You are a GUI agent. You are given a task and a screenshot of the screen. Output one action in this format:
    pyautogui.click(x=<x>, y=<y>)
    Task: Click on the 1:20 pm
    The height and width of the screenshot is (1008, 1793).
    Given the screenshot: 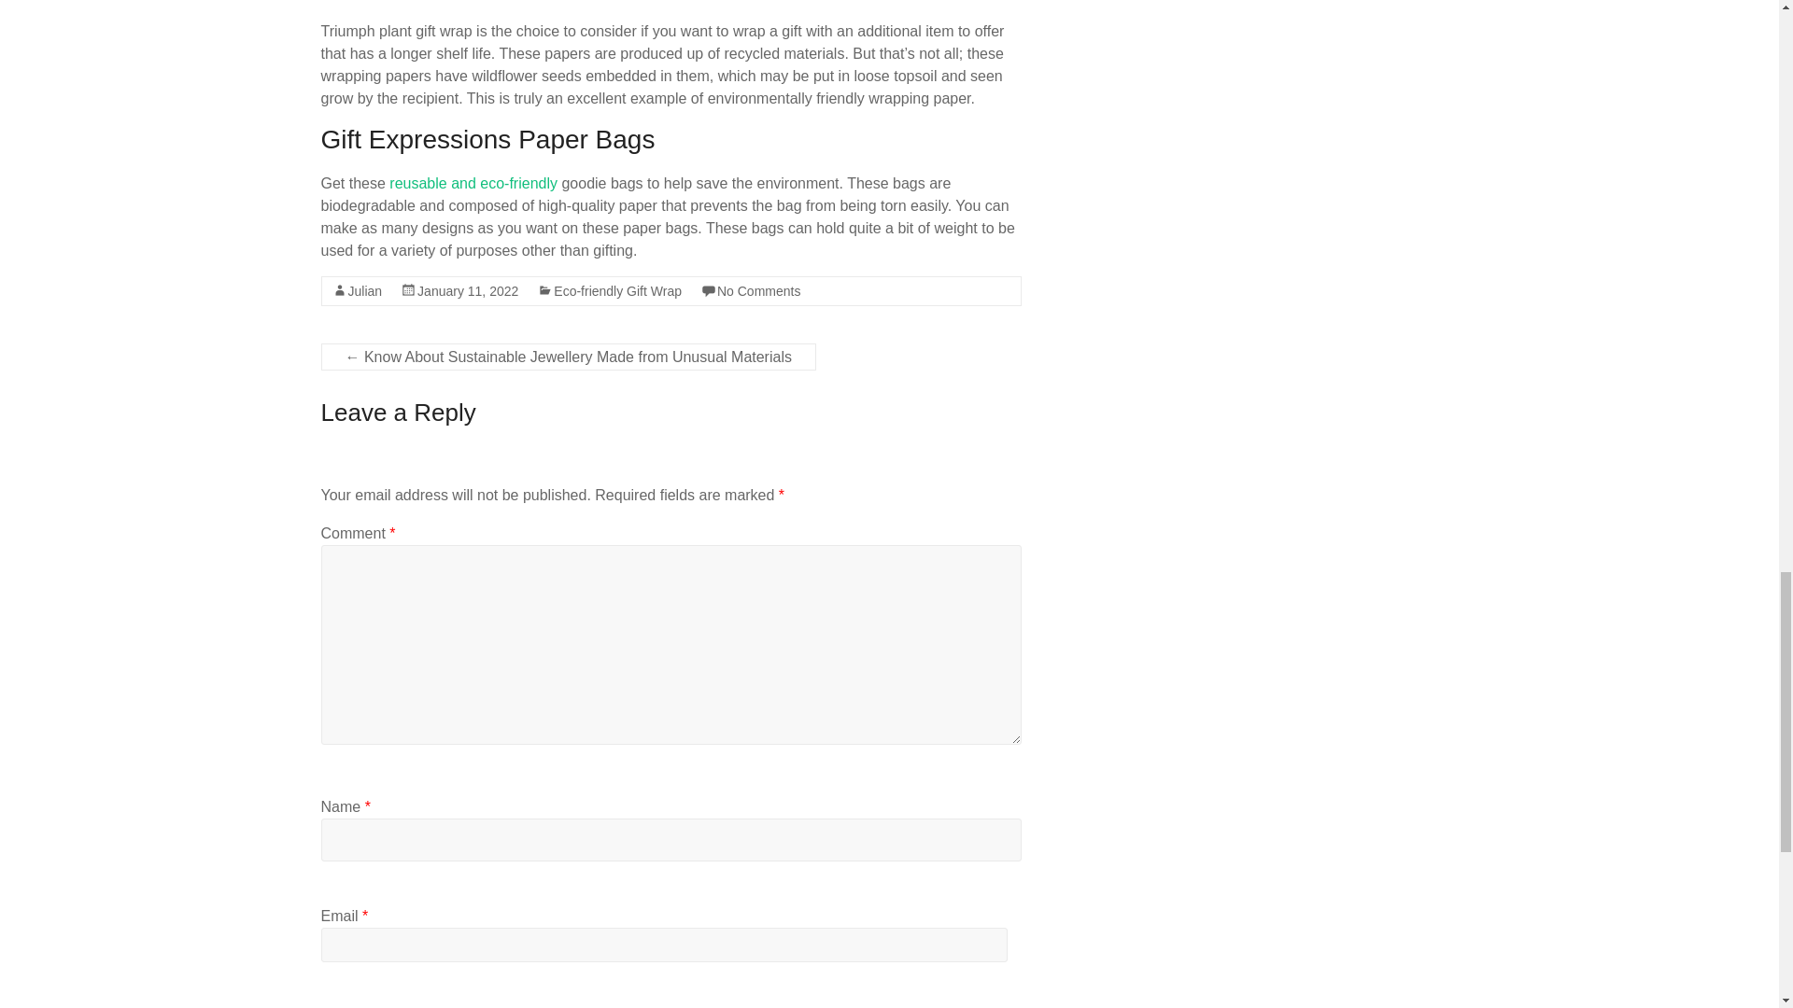 What is the action you would take?
    pyautogui.click(x=467, y=290)
    